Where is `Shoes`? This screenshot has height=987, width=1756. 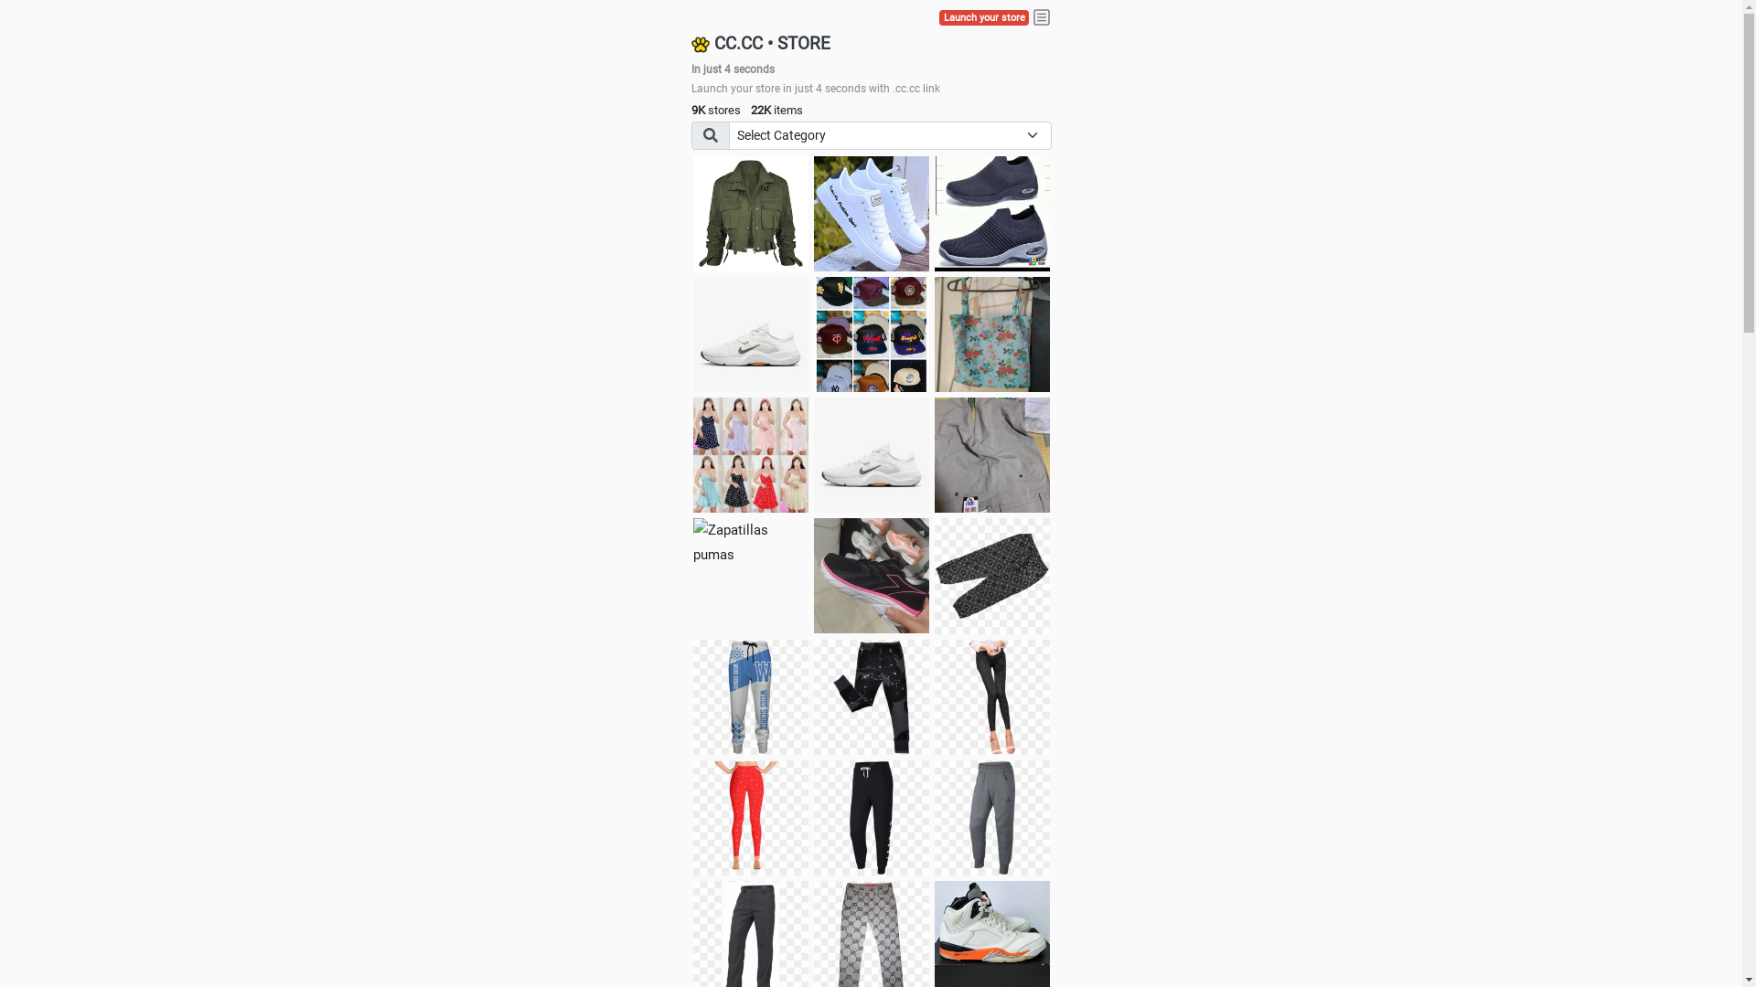
Shoes is located at coordinates (872, 455).